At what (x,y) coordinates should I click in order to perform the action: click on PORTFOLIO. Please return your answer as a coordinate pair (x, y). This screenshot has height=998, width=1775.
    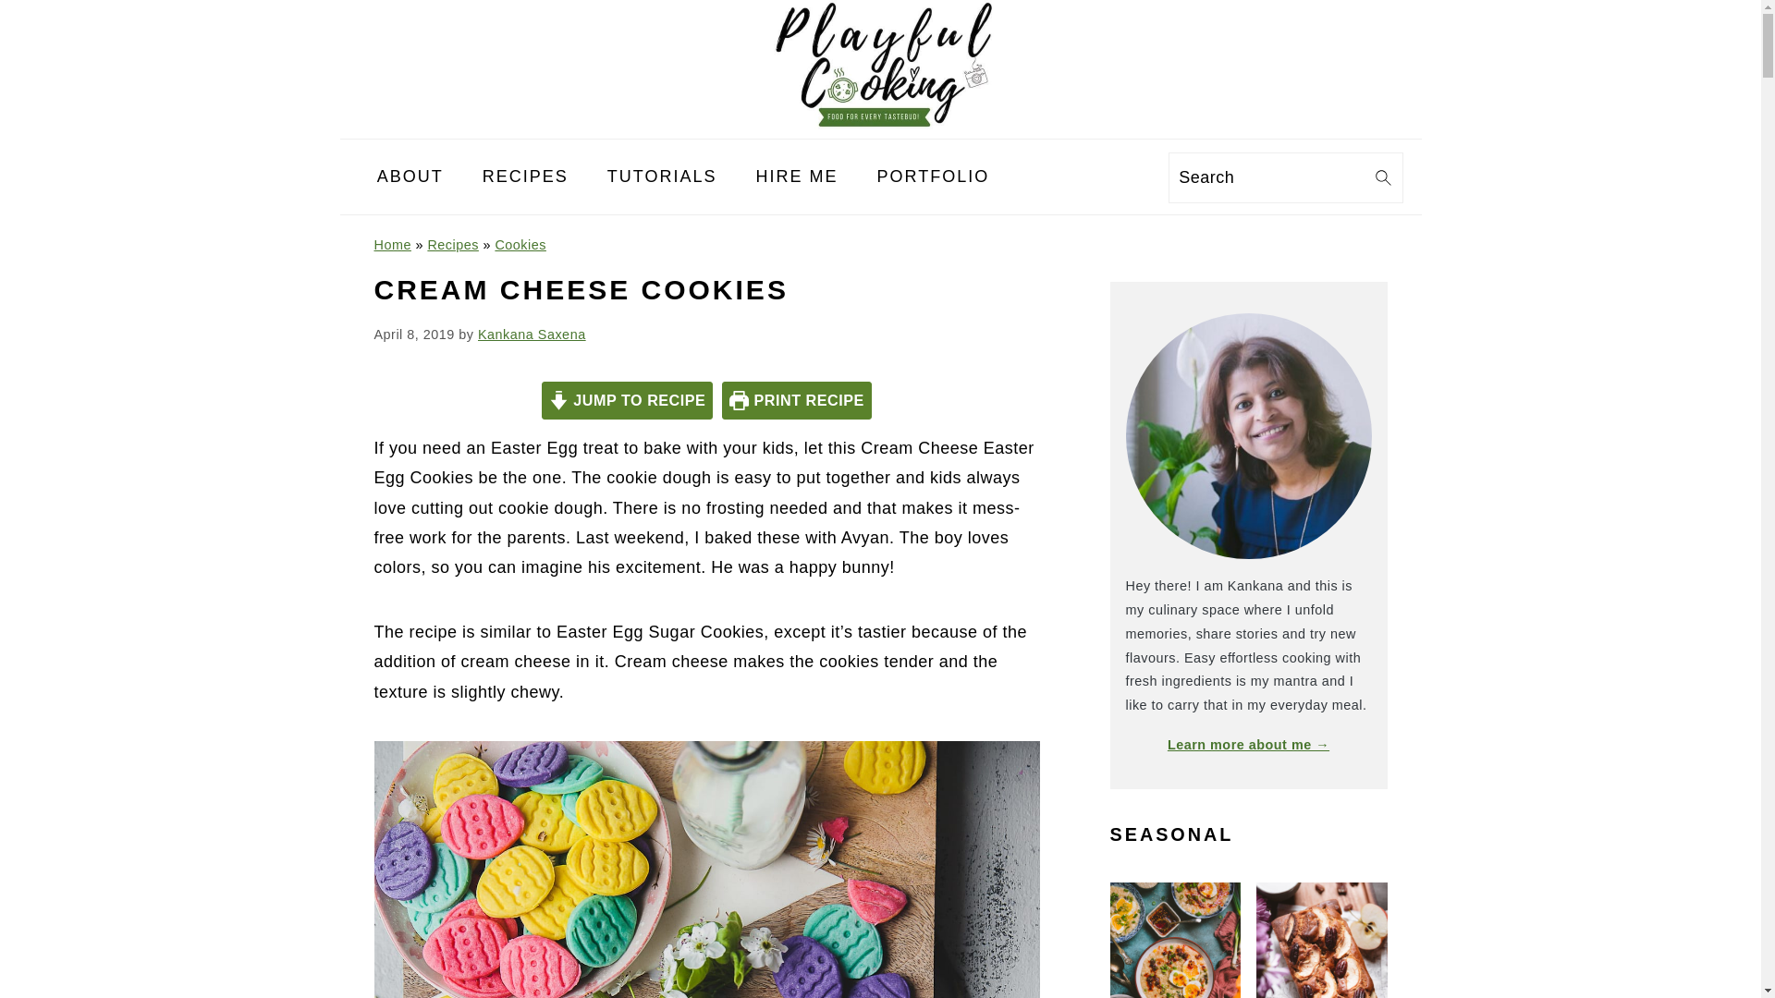
    Looking at the image, I should click on (934, 176).